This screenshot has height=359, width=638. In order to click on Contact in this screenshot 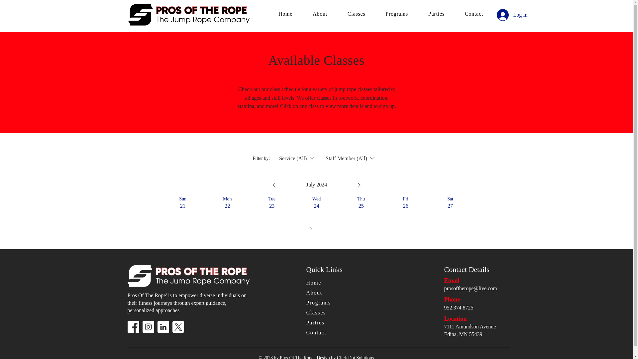, I will do `click(474, 14)`.